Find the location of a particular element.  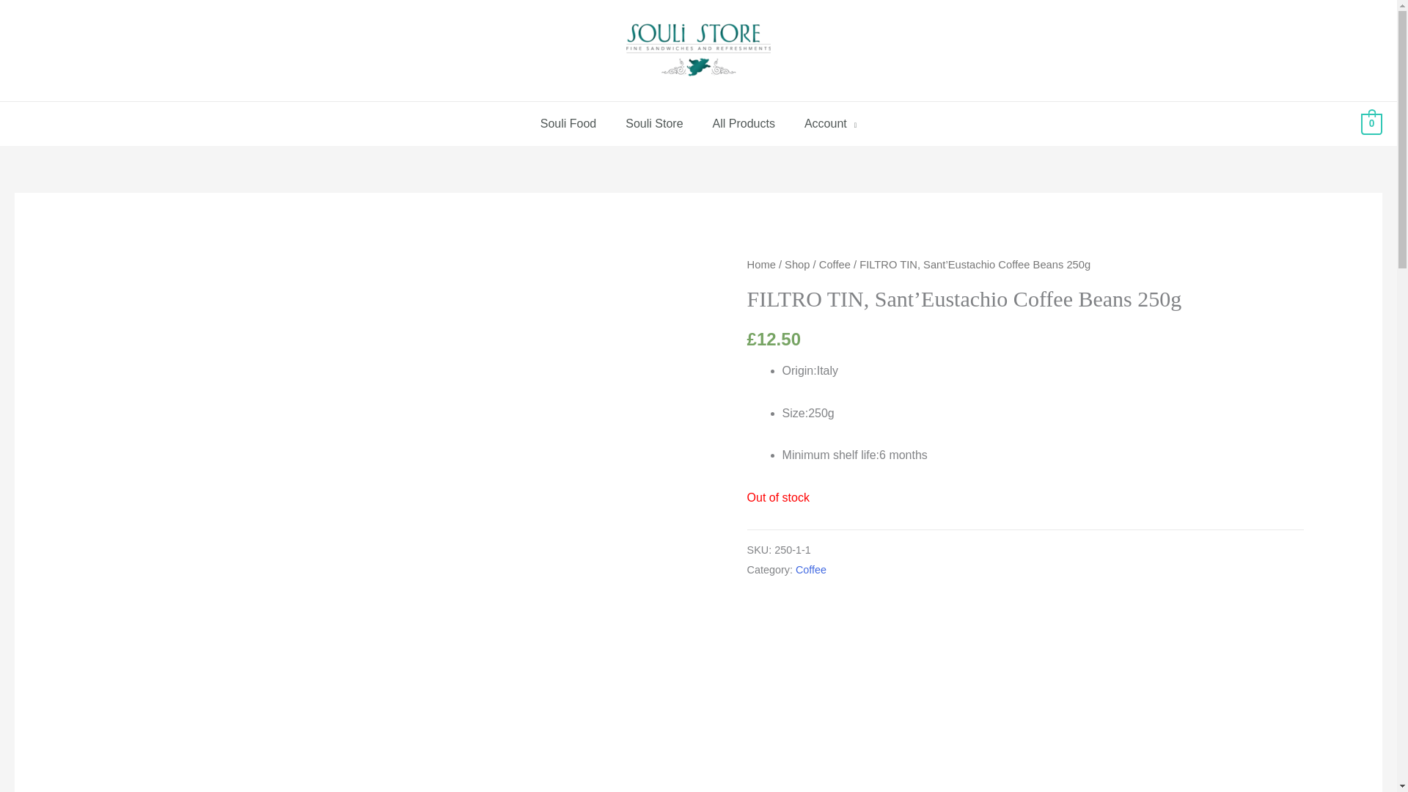

Souli Food is located at coordinates (568, 123).